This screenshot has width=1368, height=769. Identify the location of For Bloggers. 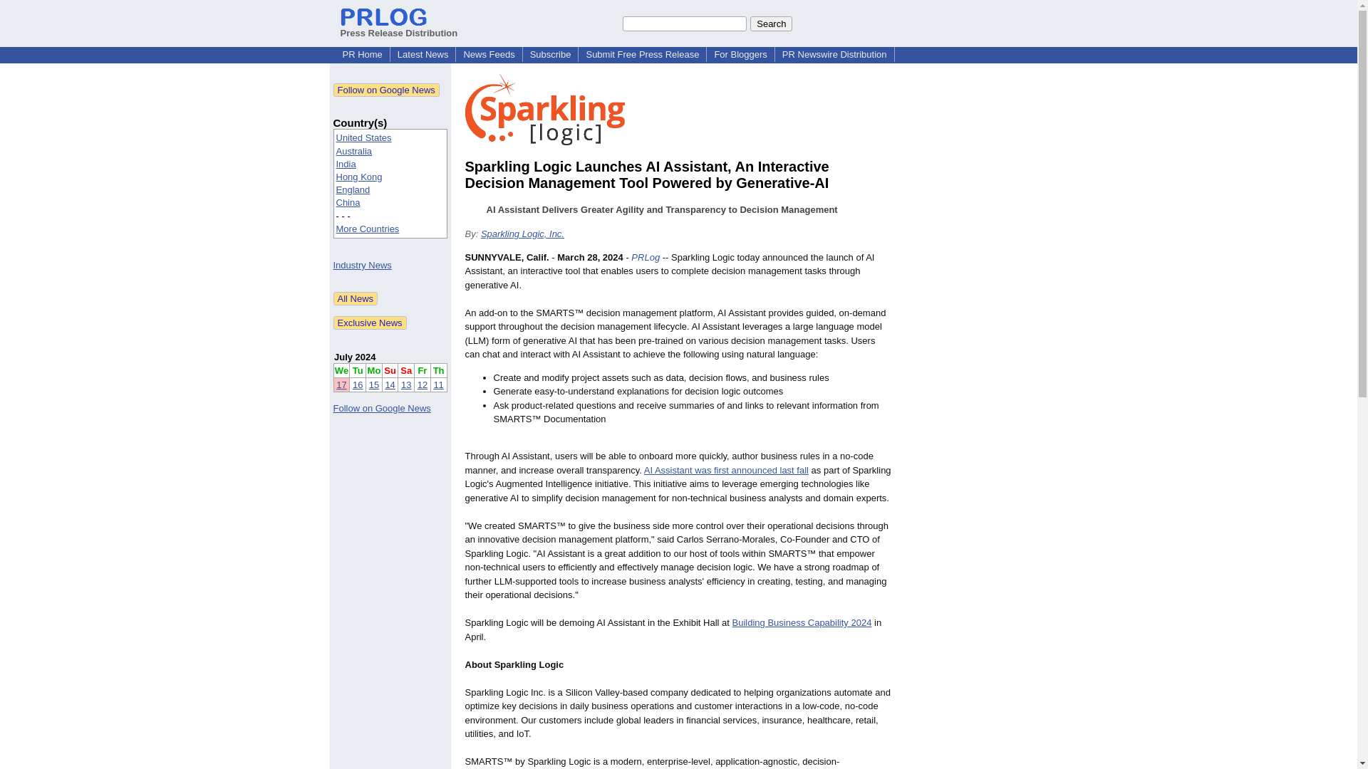
(740, 54).